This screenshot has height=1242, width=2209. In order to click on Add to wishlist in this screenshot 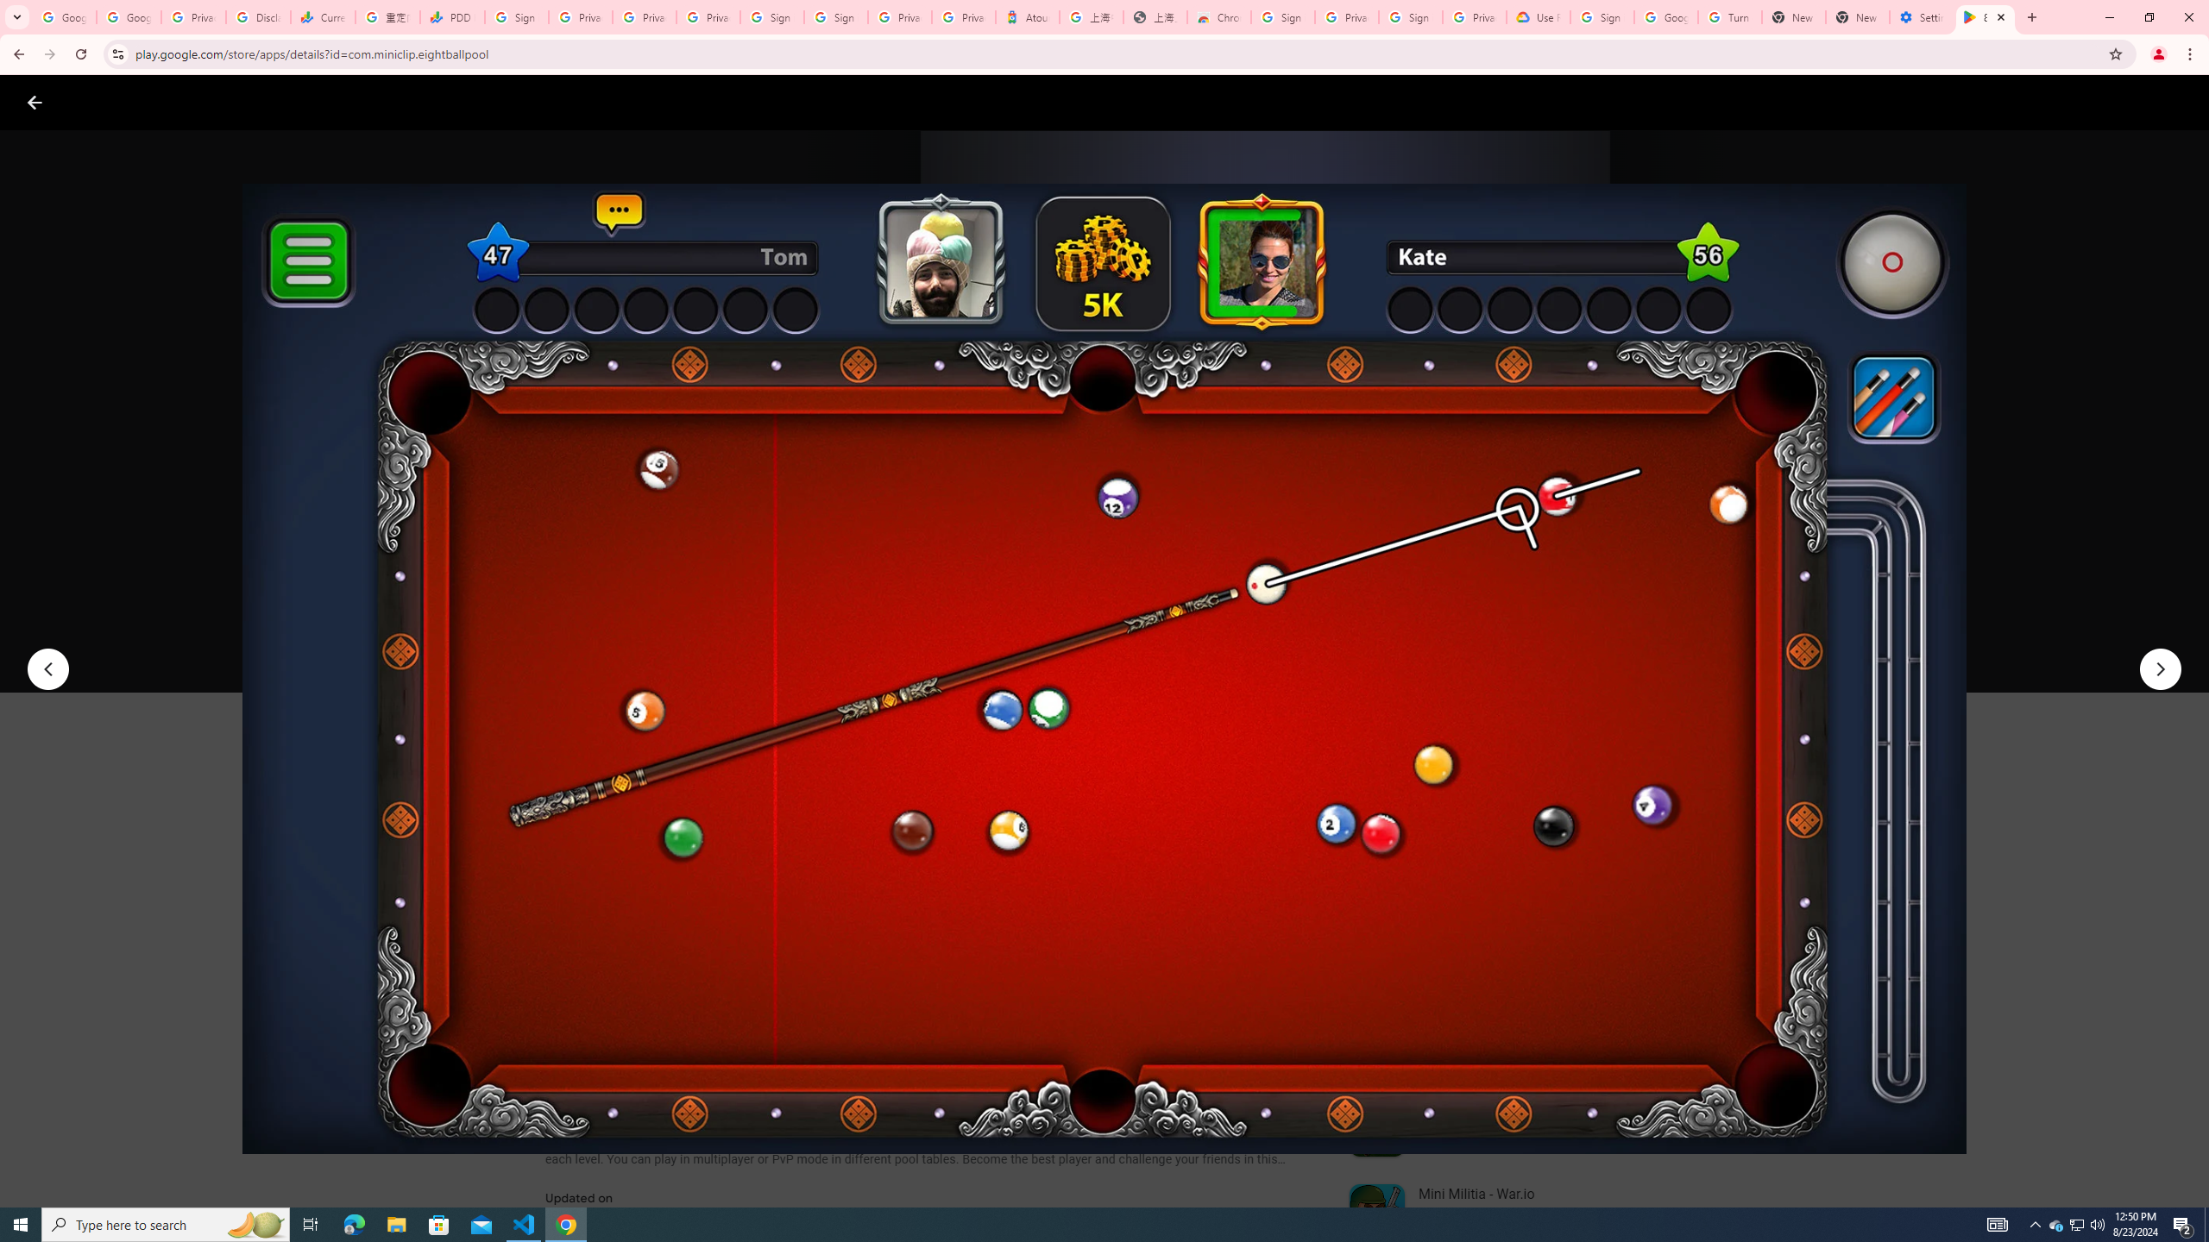, I will do `click(876, 642)`.